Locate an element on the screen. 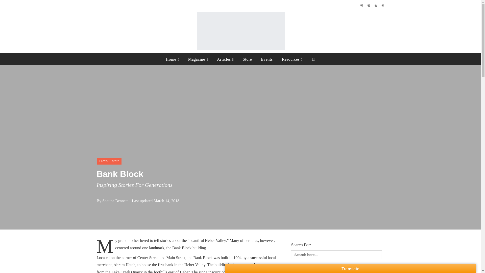  By Shauna Bennett is located at coordinates (112, 201).